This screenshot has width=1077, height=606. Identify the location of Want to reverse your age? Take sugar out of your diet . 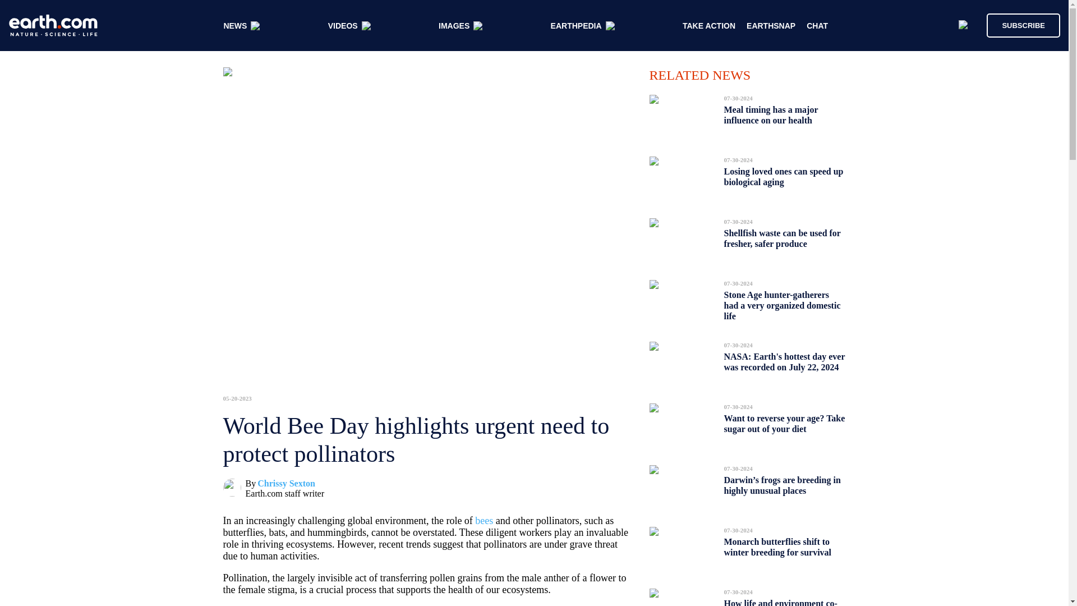
(784, 423).